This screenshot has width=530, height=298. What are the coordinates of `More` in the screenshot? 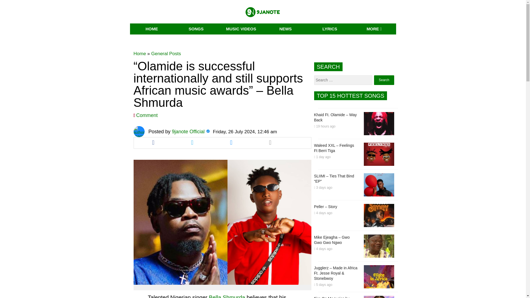 It's located at (374, 29).